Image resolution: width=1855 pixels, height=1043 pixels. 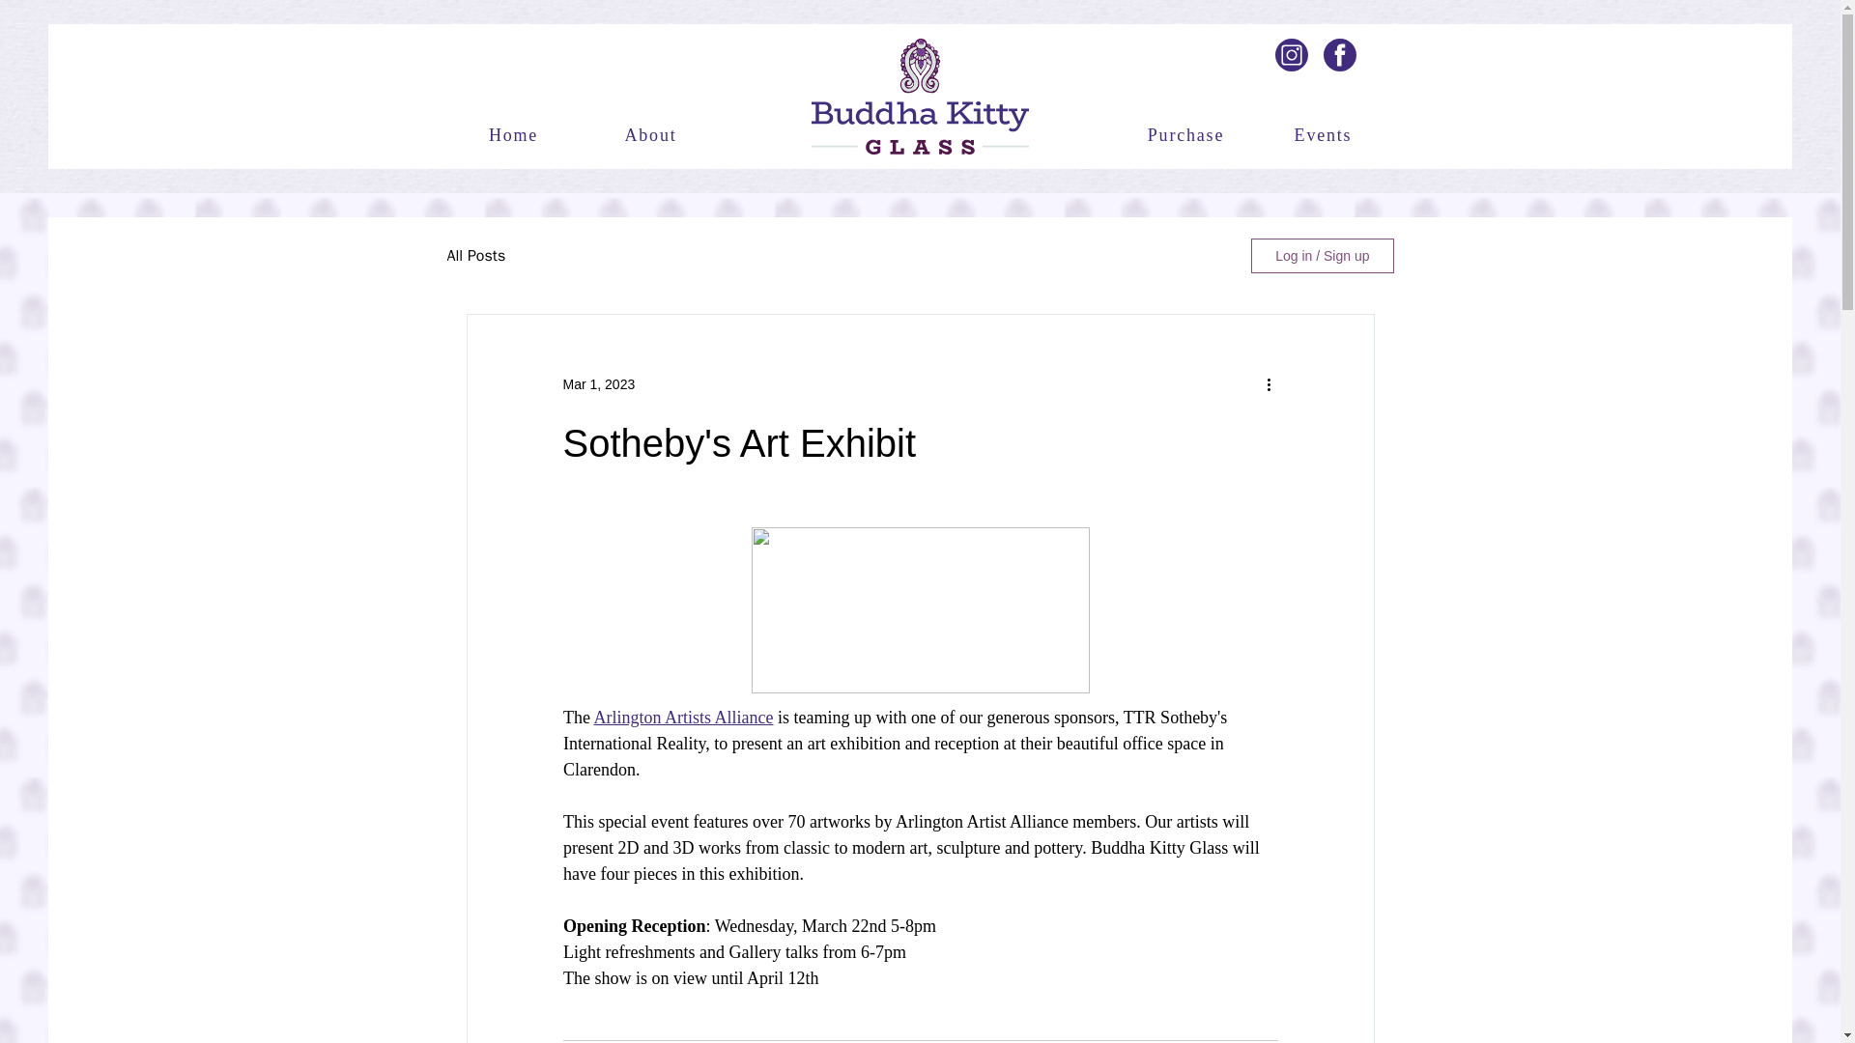 I want to click on All Posts, so click(x=475, y=255).